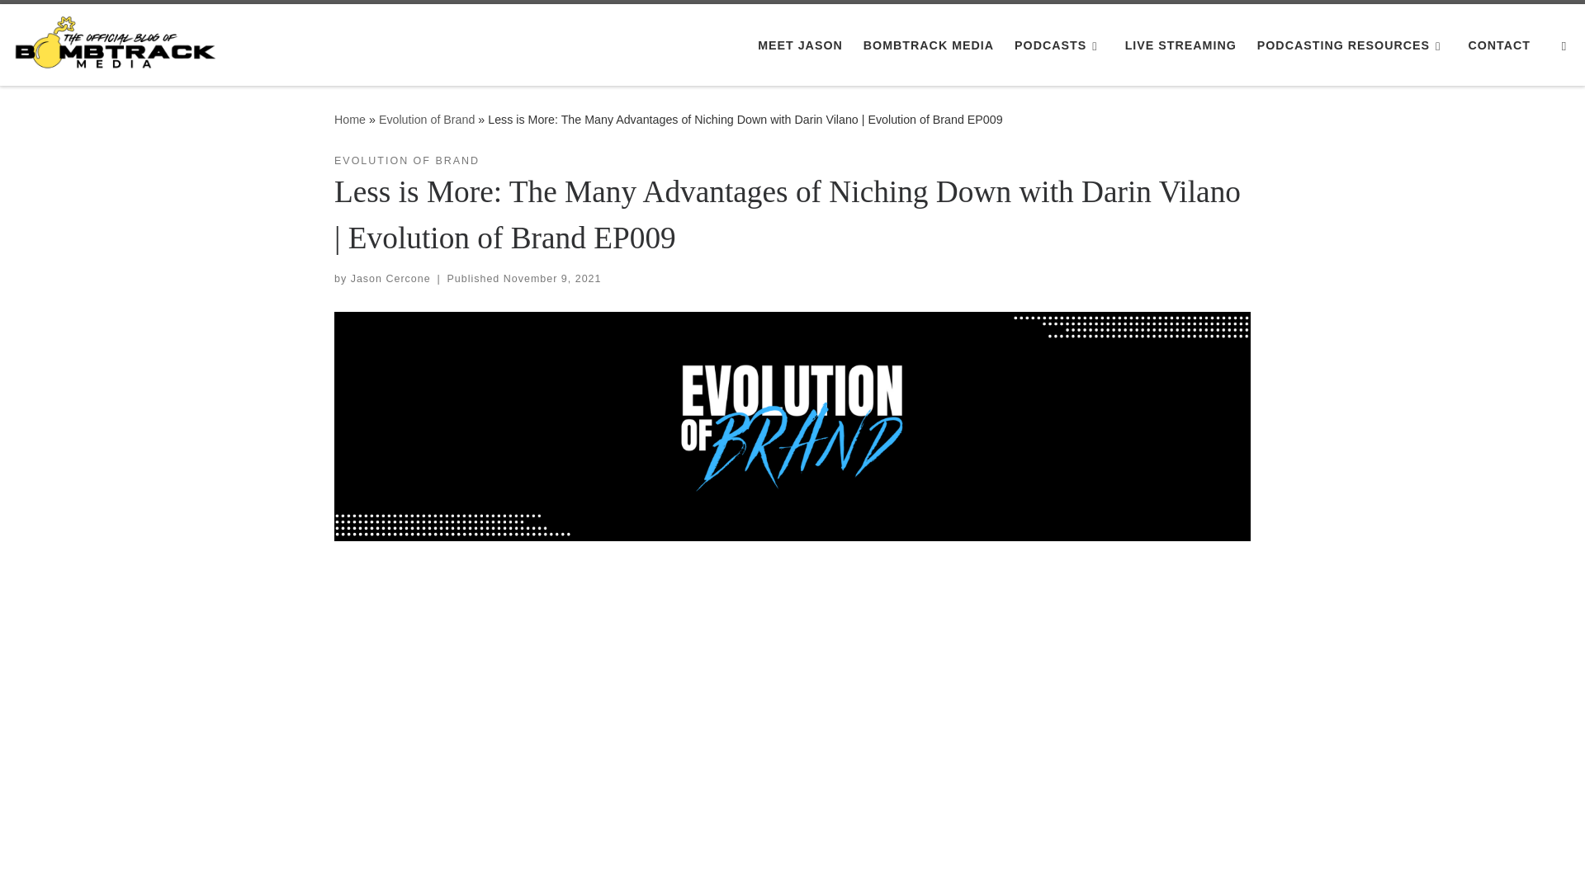 The height and width of the screenshot is (891, 1585). Describe the element at coordinates (350, 120) in the screenshot. I see `The Official Blog of Bombtrack Media` at that location.